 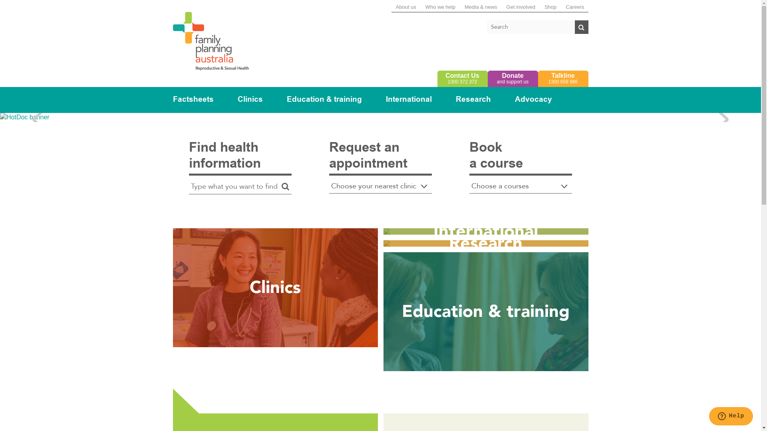 What do you see at coordinates (473, 100) in the screenshot?
I see `Research` at bounding box center [473, 100].